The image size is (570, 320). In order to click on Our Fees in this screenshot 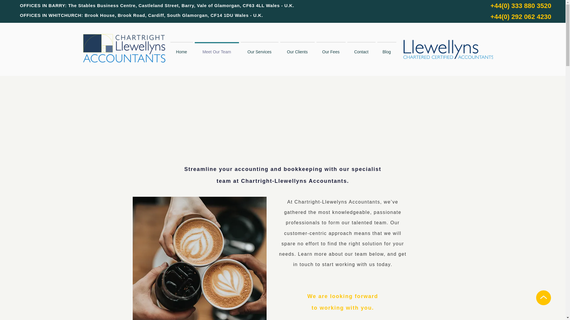, I will do `click(330, 49)`.